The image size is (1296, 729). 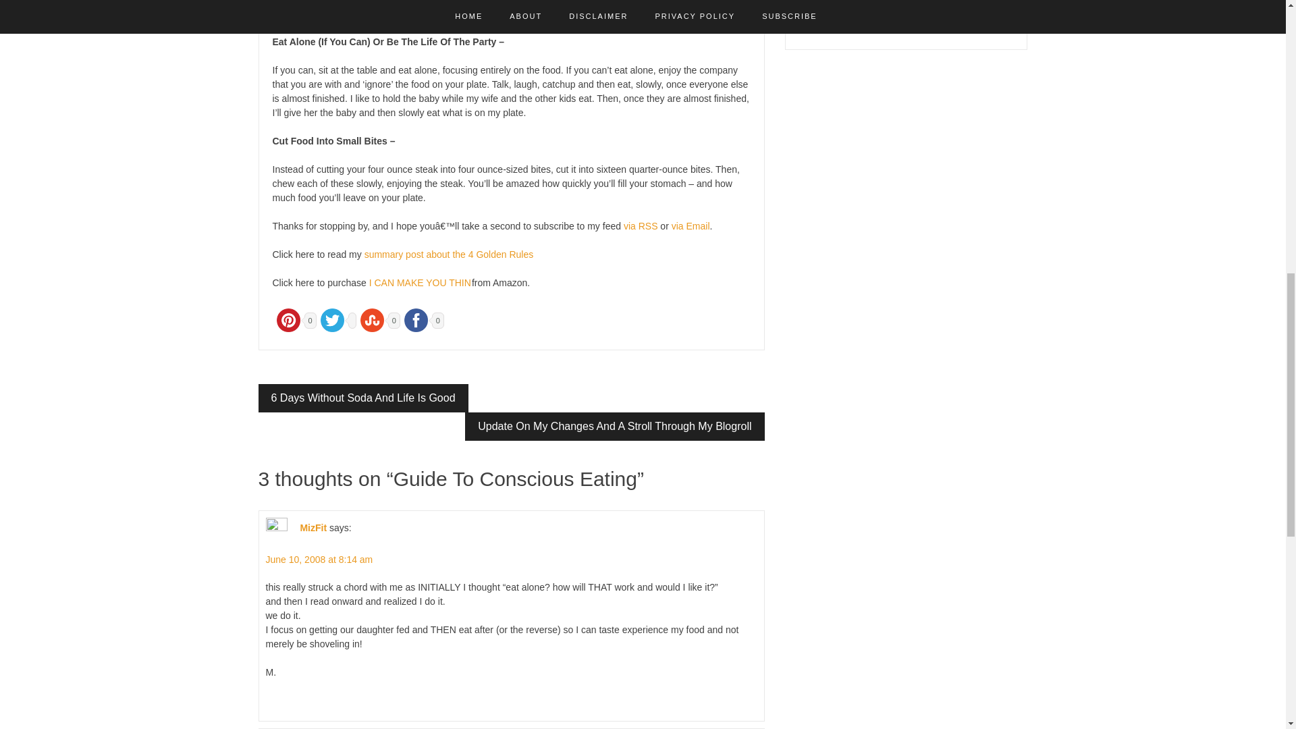 I want to click on 0, so click(x=378, y=319).